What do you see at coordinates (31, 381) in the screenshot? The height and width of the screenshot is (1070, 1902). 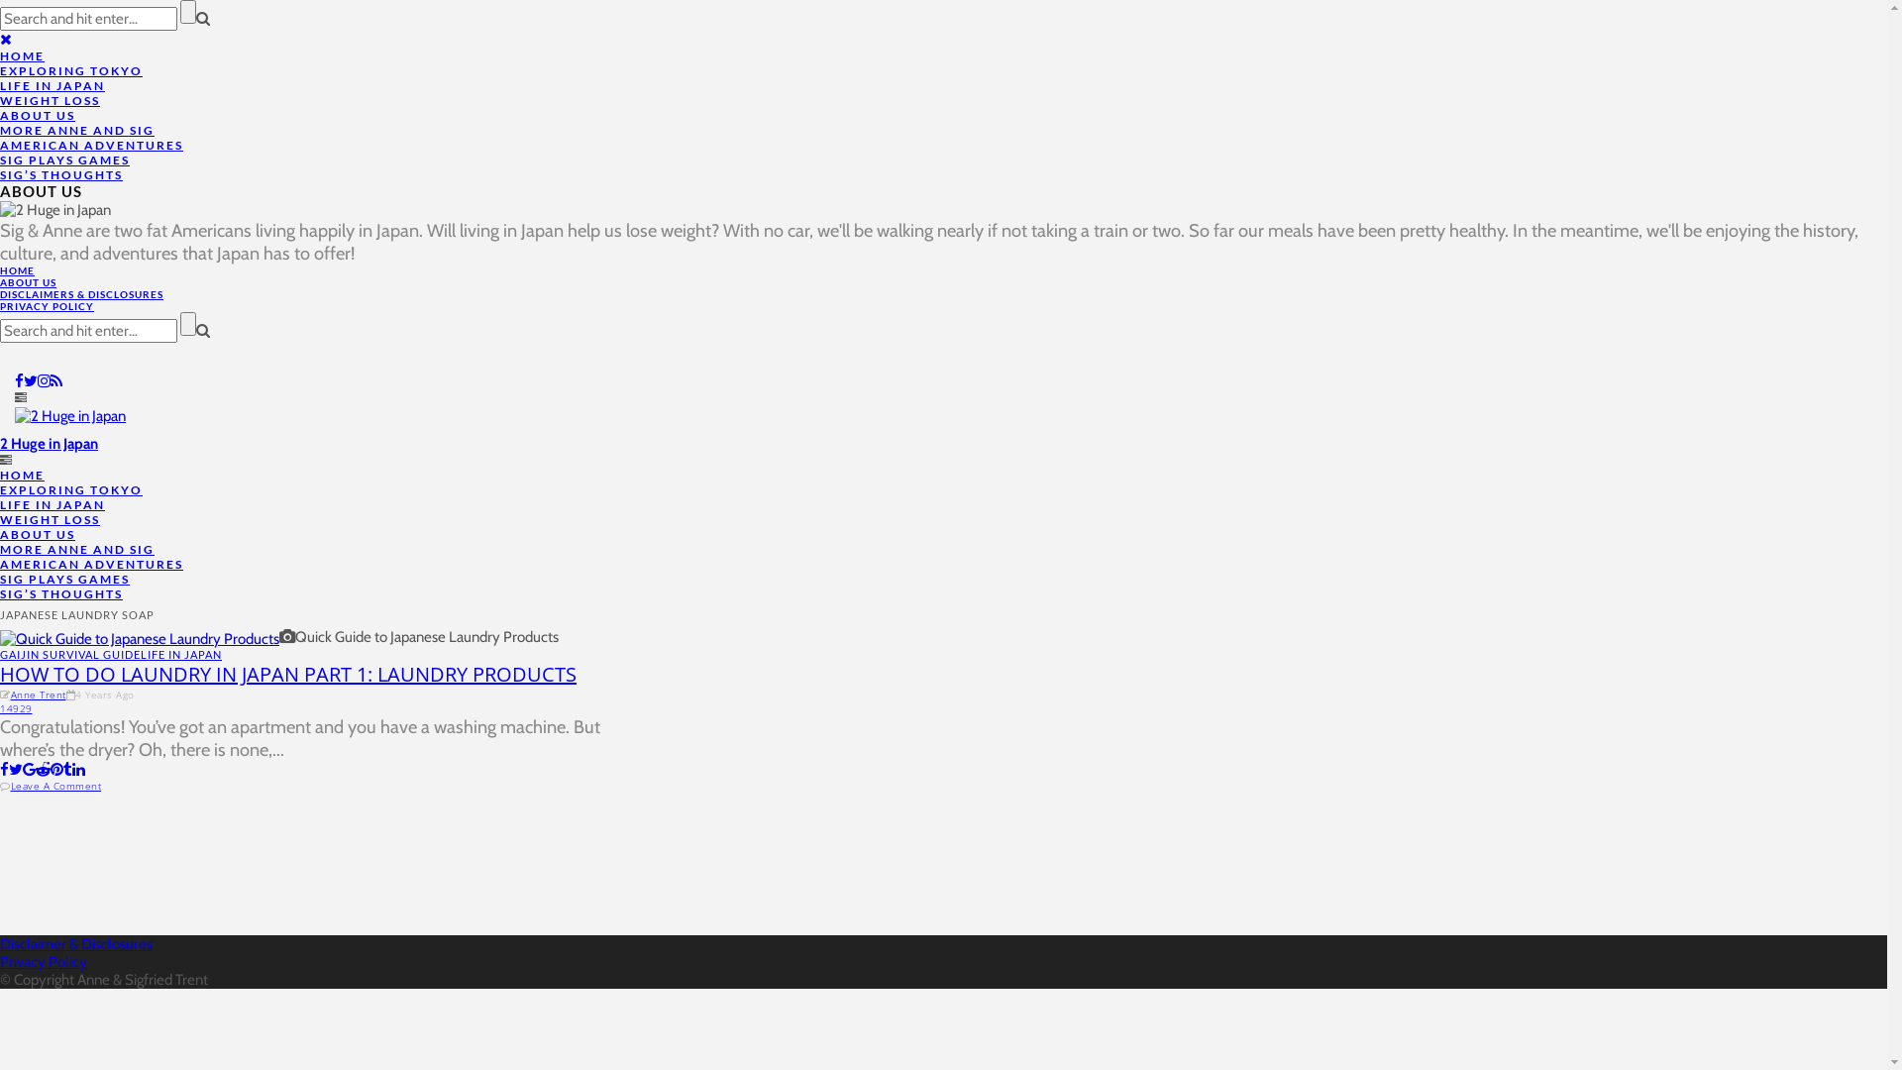 I see `Twitter` at bounding box center [31, 381].